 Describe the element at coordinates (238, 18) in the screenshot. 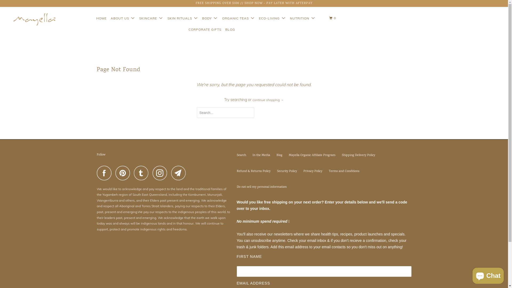

I see `ORGANIC TEAS  ` at that location.